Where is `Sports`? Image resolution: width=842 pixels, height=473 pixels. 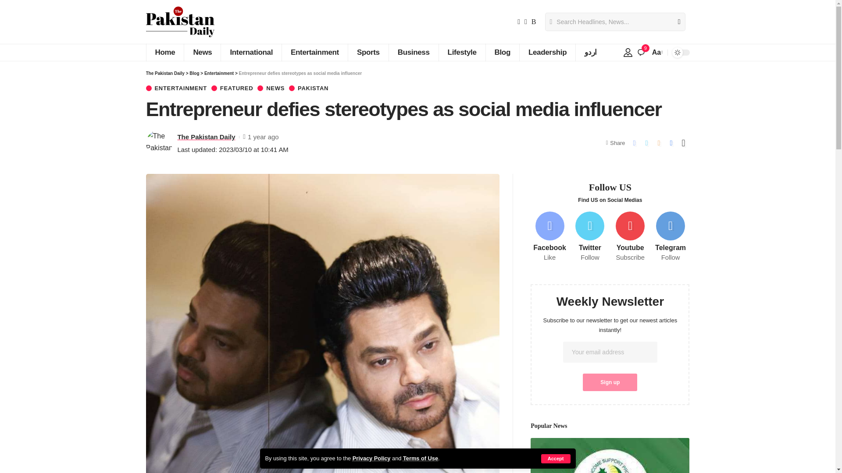
Sports is located at coordinates (367, 53).